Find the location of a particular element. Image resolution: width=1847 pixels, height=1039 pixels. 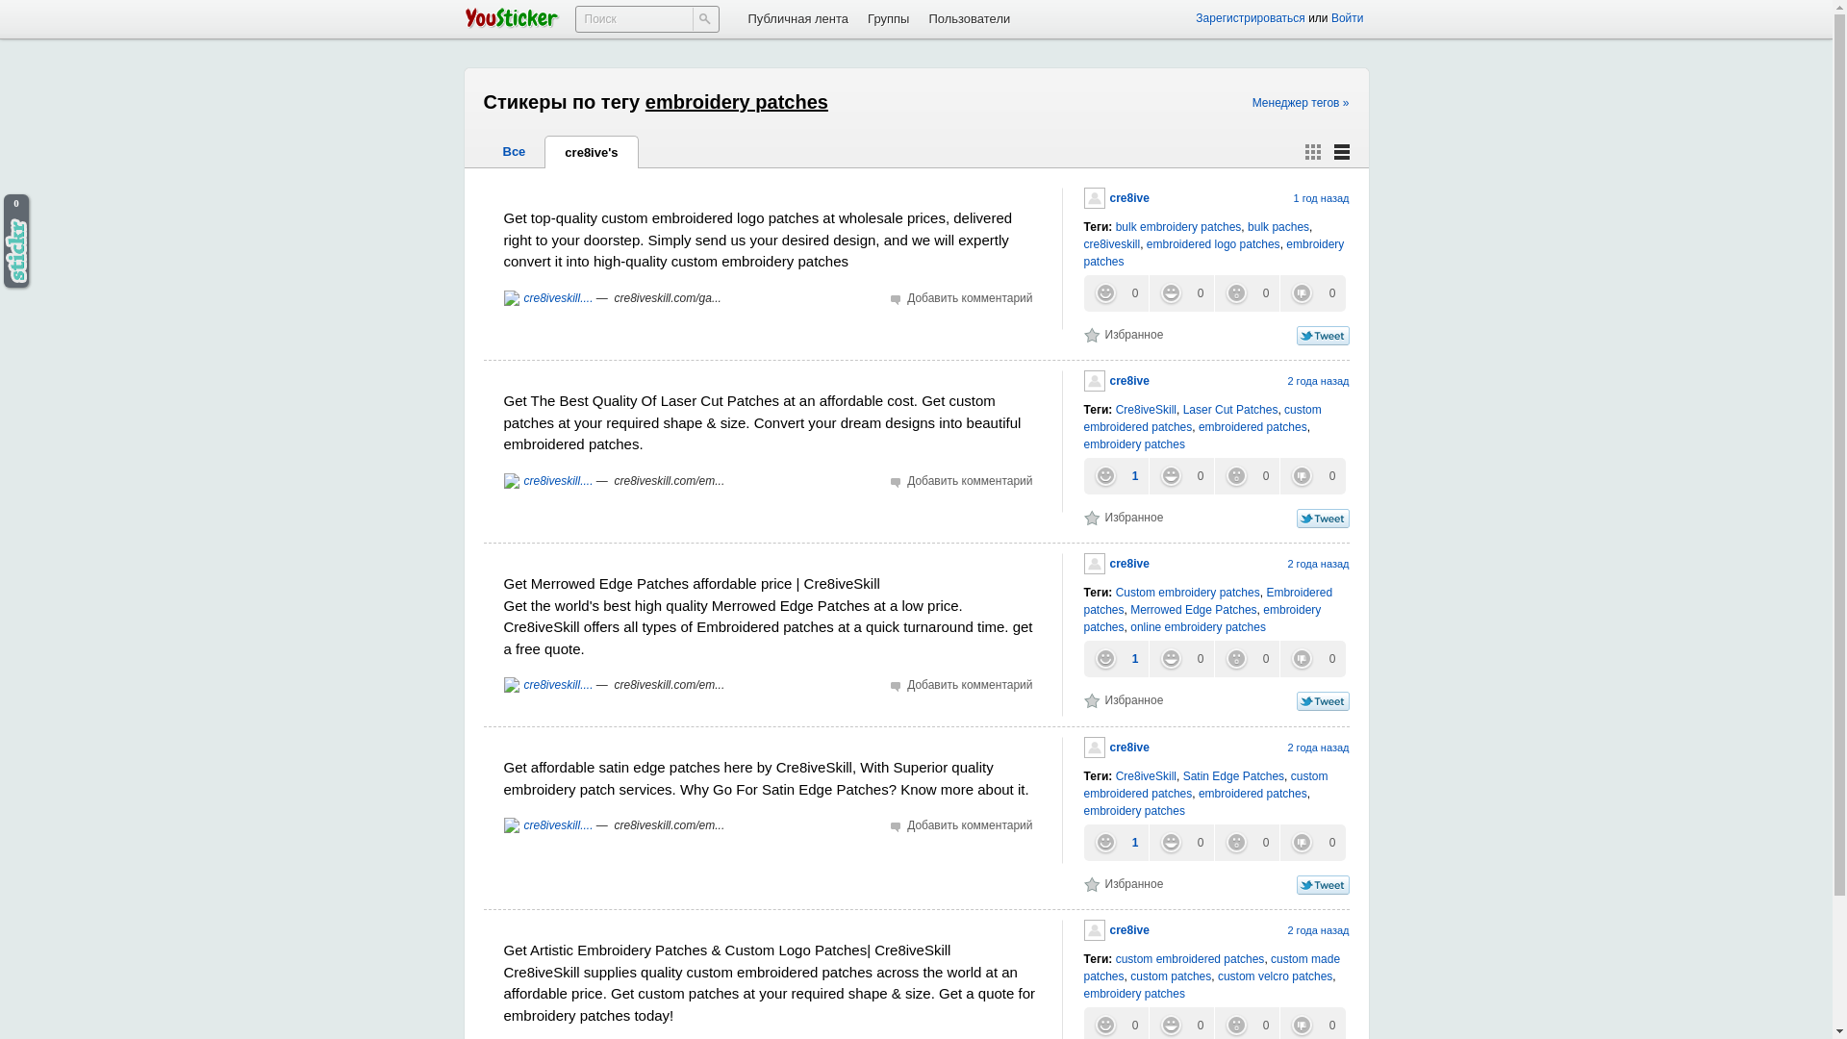

like is located at coordinates (1114, 476).